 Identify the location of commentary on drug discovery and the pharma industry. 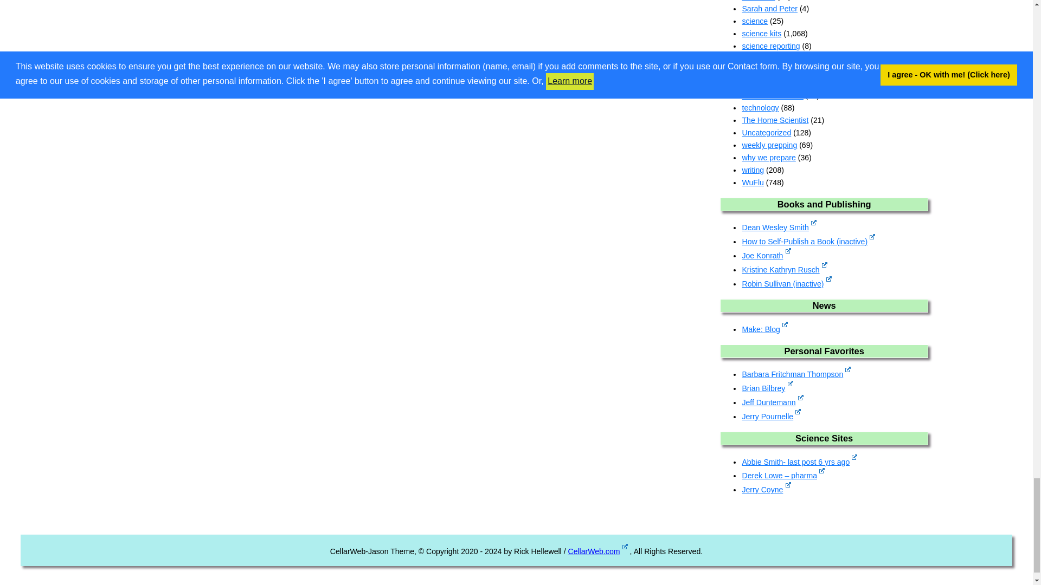
(783, 476).